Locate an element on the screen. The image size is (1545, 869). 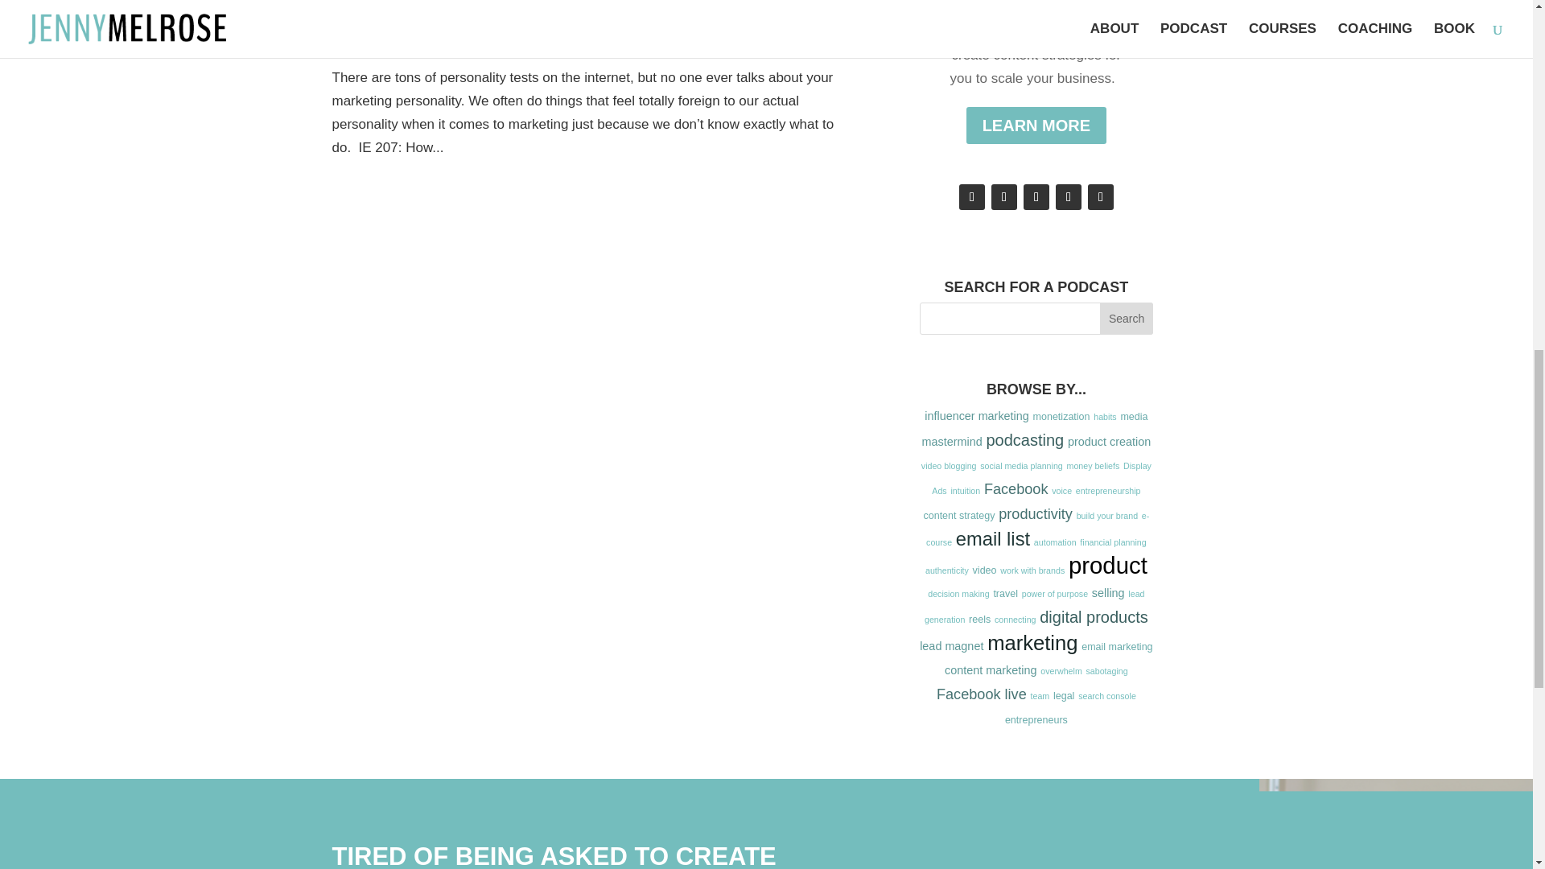
productivity is located at coordinates (1035, 513).